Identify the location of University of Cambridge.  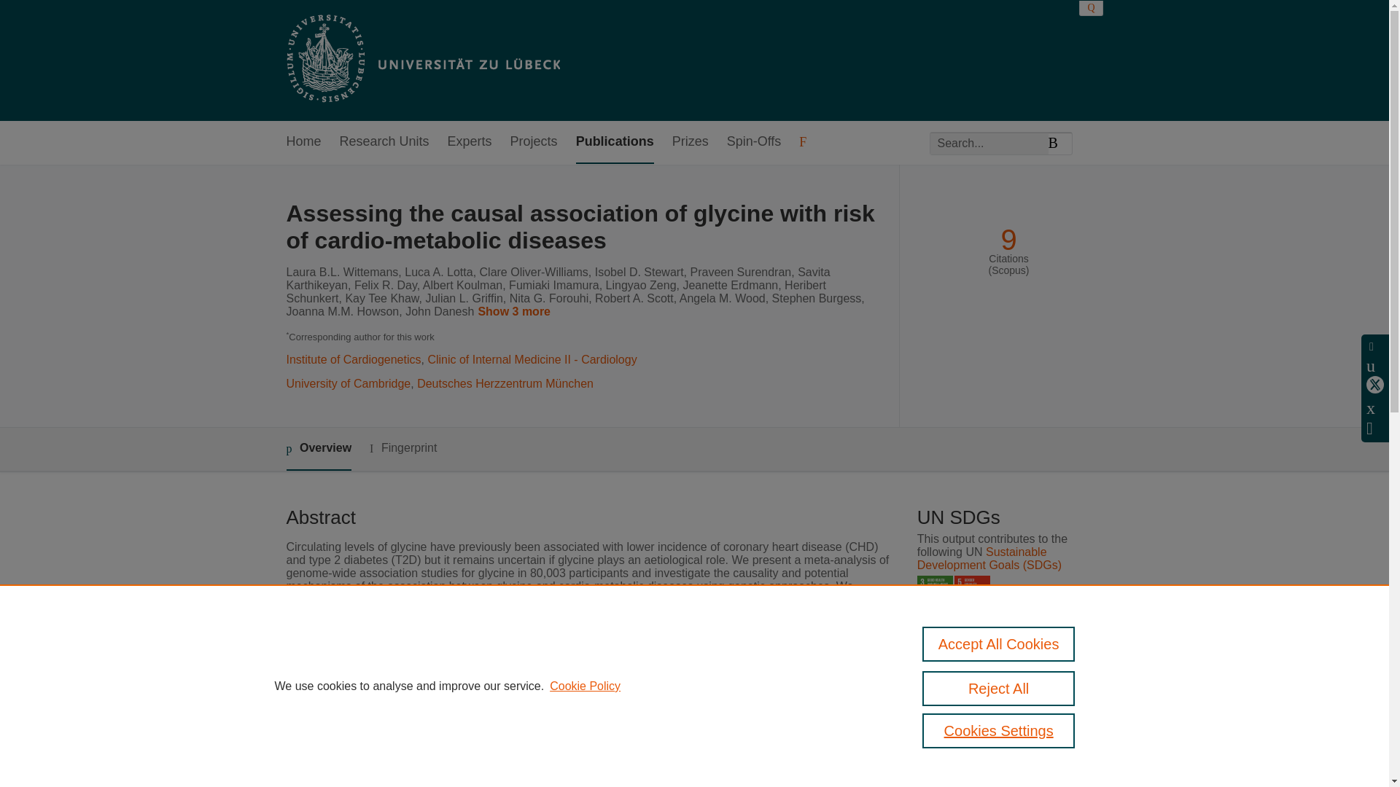
(347, 383).